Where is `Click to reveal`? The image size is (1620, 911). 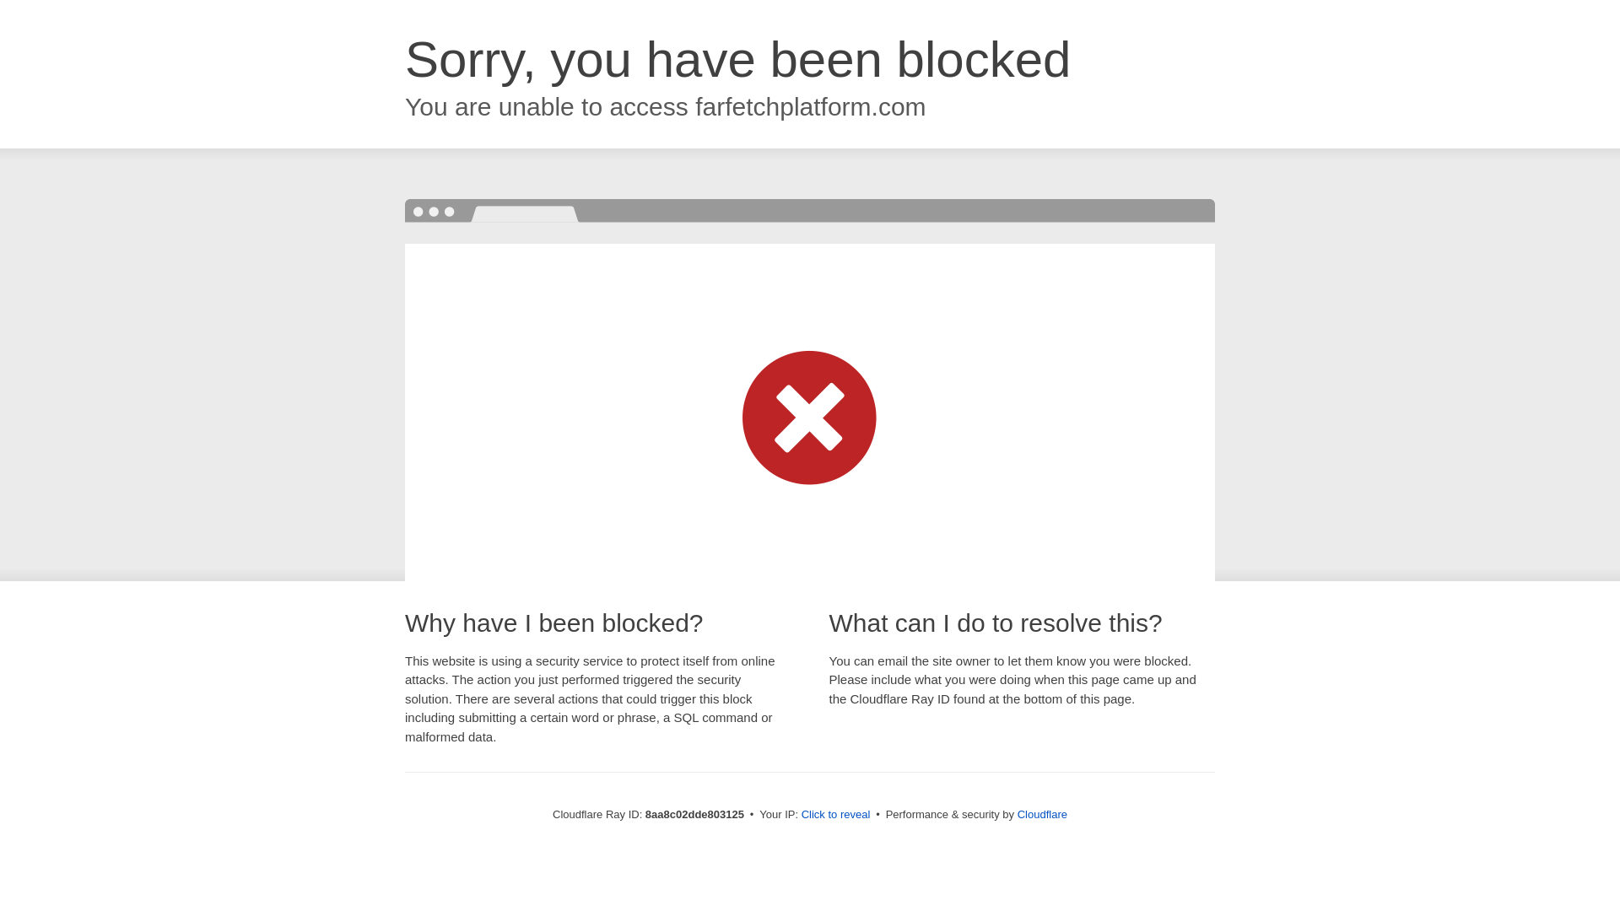
Click to reveal is located at coordinates (836, 815).